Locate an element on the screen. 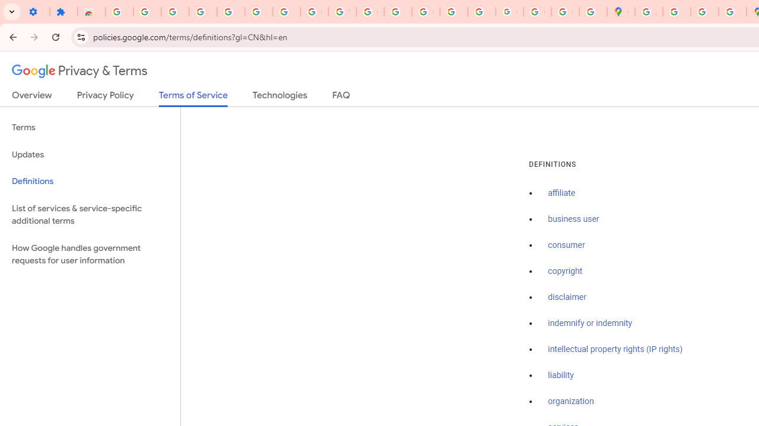 Image resolution: width=759 pixels, height=426 pixels. liability is located at coordinates (561, 375).